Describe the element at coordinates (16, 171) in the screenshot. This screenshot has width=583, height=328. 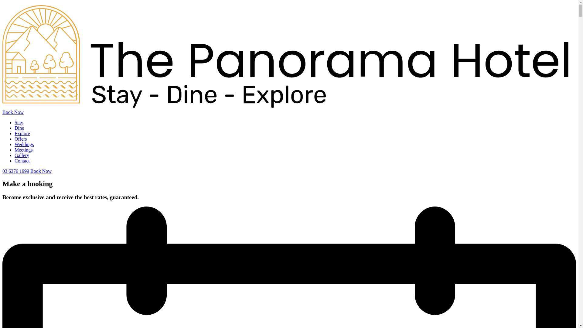
I see `Call Us` at that location.